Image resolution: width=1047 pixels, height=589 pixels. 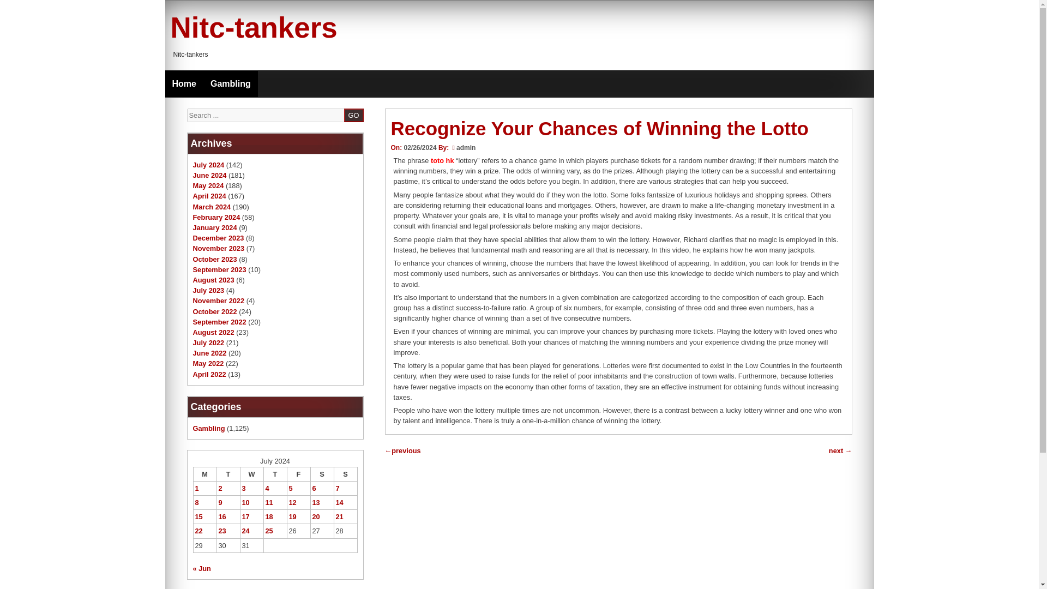 What do you see at coordinates (208, 363) in the screenshot?
I see `May 2022` at bounding box center [208, 363].